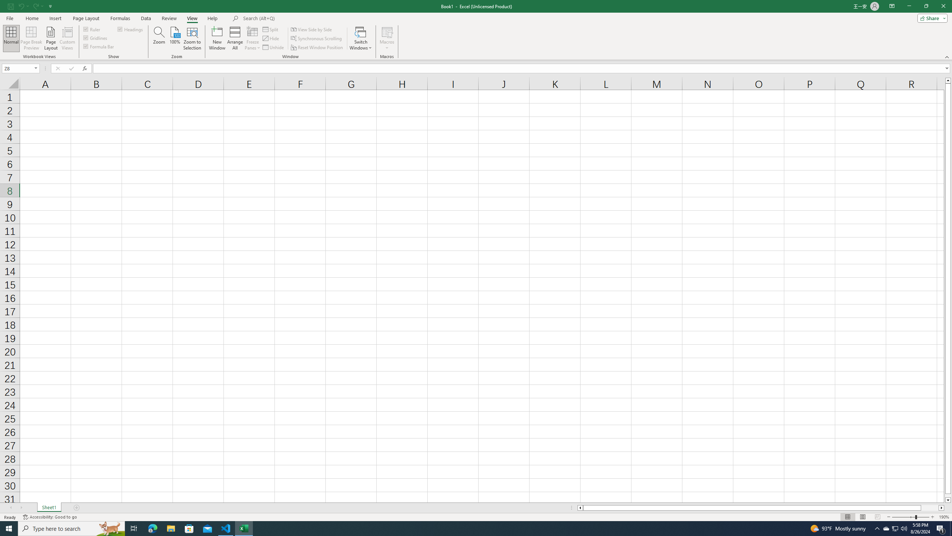 This screenshot has height=536, width=952. What do you see at coordinates (317, 39) in the screenshot?
I see `Synchronous Scrolling` at bounding box center [317, 39].